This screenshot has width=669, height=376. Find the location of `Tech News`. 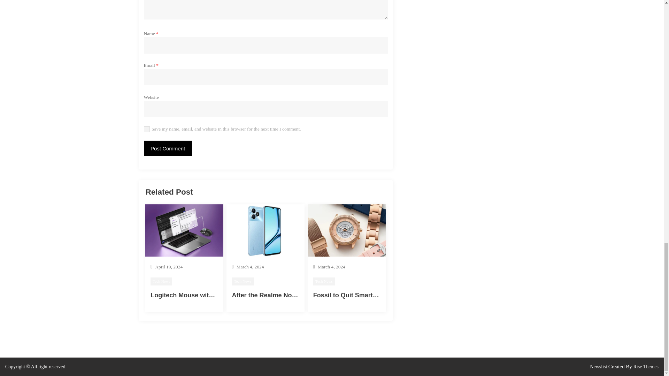

Tech News is located at coordinates (161, 281).